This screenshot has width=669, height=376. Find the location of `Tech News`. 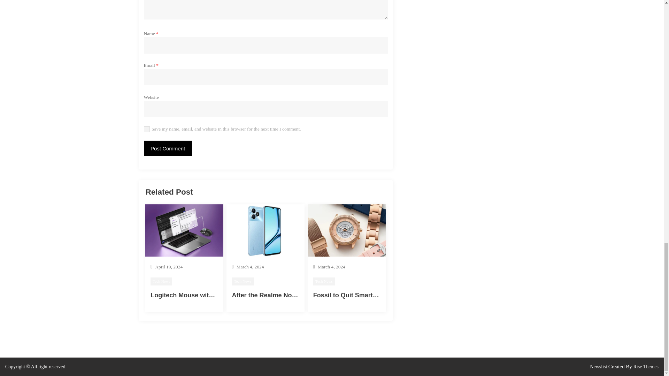

Tech News is located at coordinates (161, 281).